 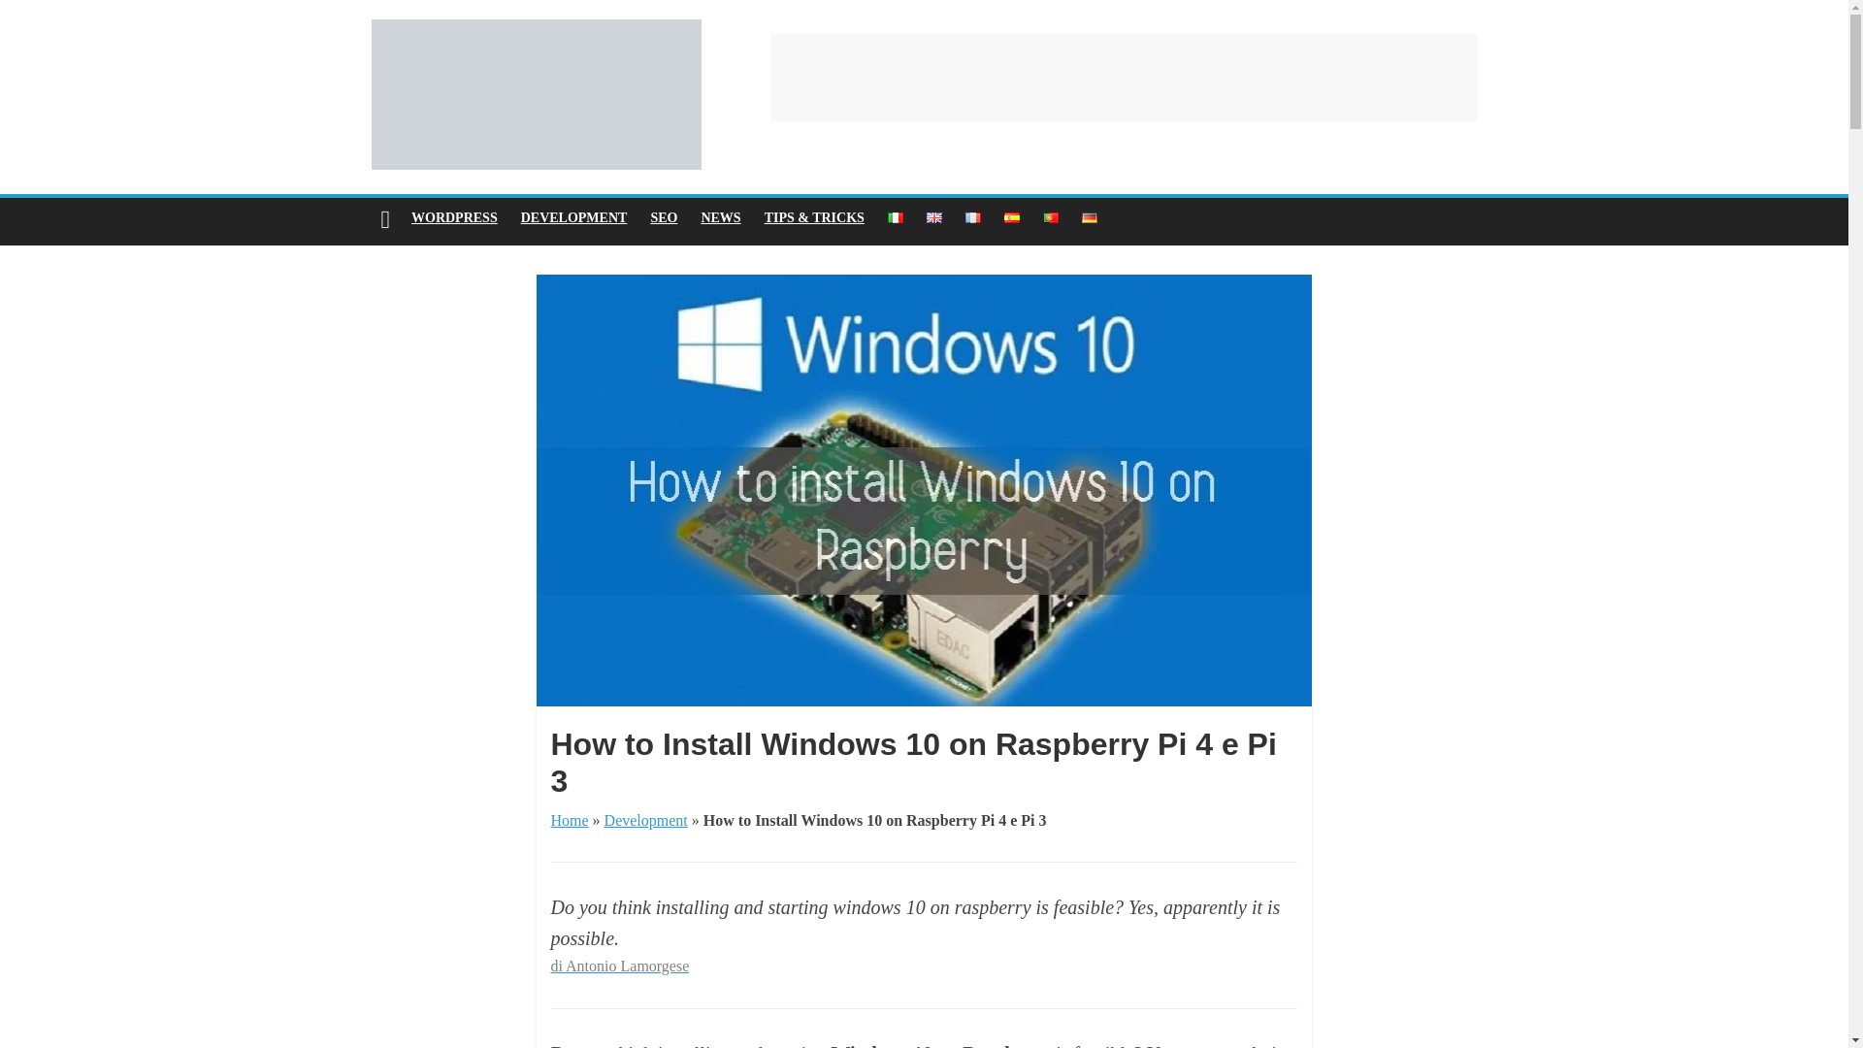 I want to click on Home, so click(x=570, y=821).